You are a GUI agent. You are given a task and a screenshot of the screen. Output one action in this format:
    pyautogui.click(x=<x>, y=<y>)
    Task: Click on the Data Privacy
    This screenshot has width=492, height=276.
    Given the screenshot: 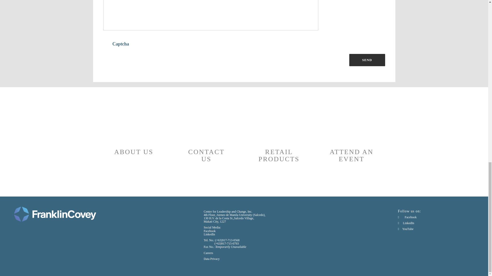 What is the action you would take?
    pyautogui.click(x=211, y=259)
    